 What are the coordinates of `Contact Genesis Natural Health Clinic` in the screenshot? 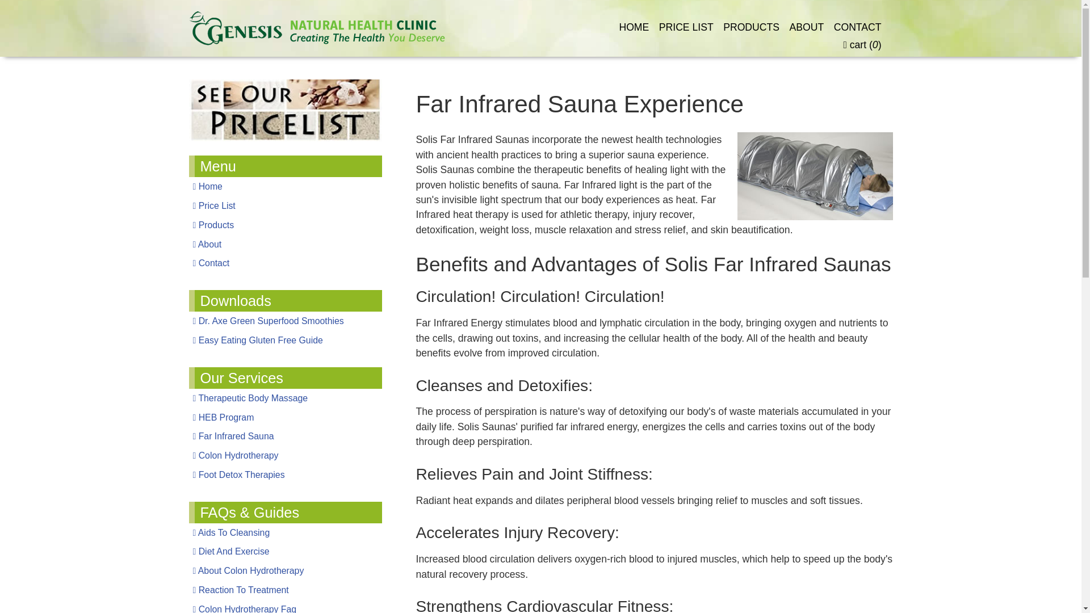 It's located at (857, 27).